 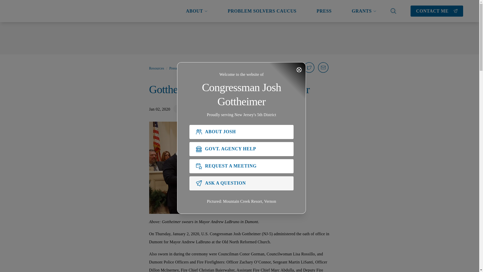 What do you see at coordinates (173, 69) in the screenshot?
I see `Press` at bounding box center [173, 69].